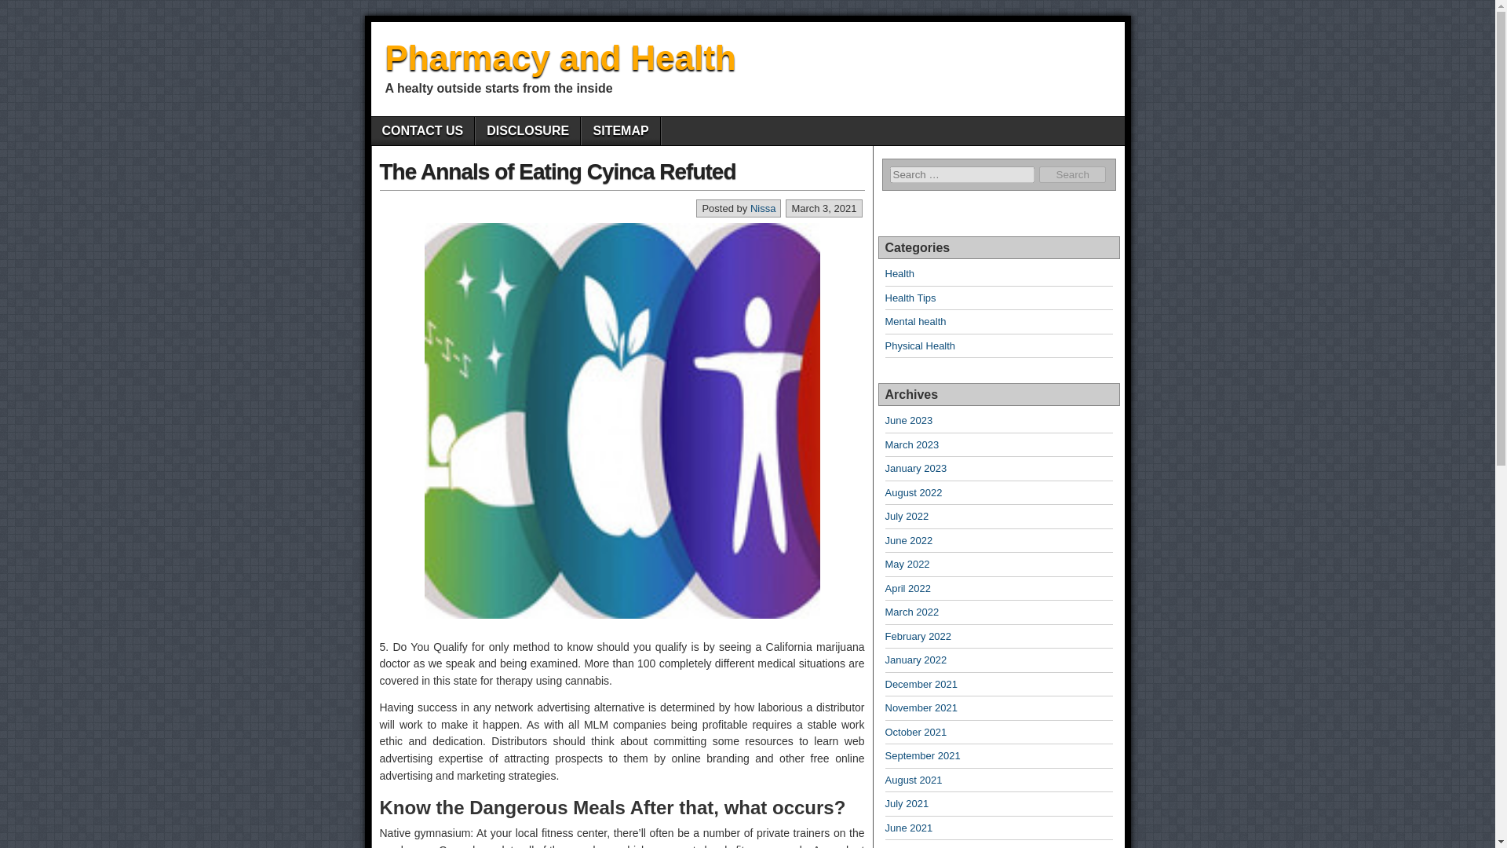 The width and height of the screenshot is (1507, 848). What do you see at coordinates (907, 517) in the screenshot?
I see `July 2022` at bounding box center [907, 517].